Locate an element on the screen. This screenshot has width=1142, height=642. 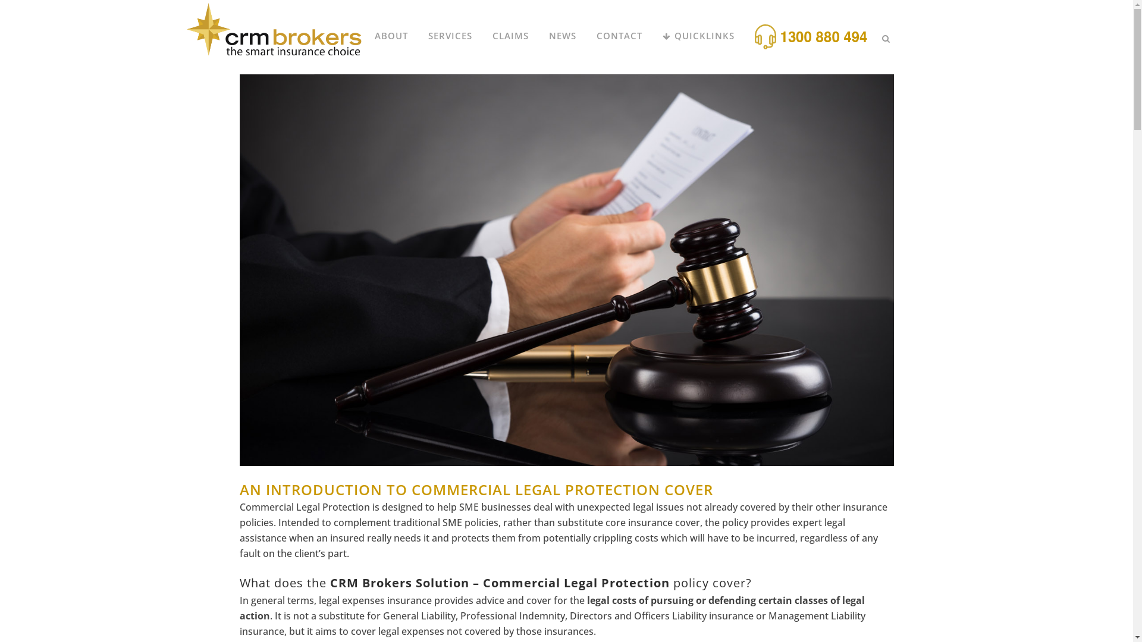
NEWS is located at coordinates (563, 36).